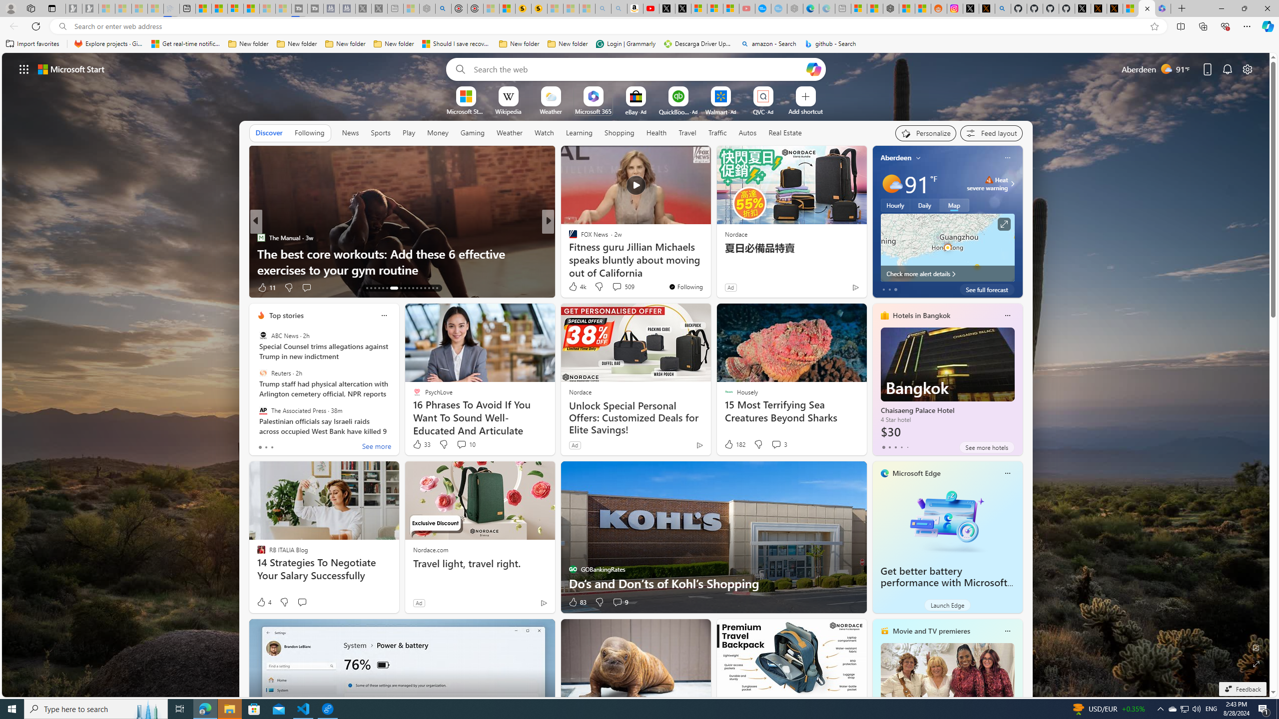  I want to click on View comments 10 Comment, so click(462, 444).